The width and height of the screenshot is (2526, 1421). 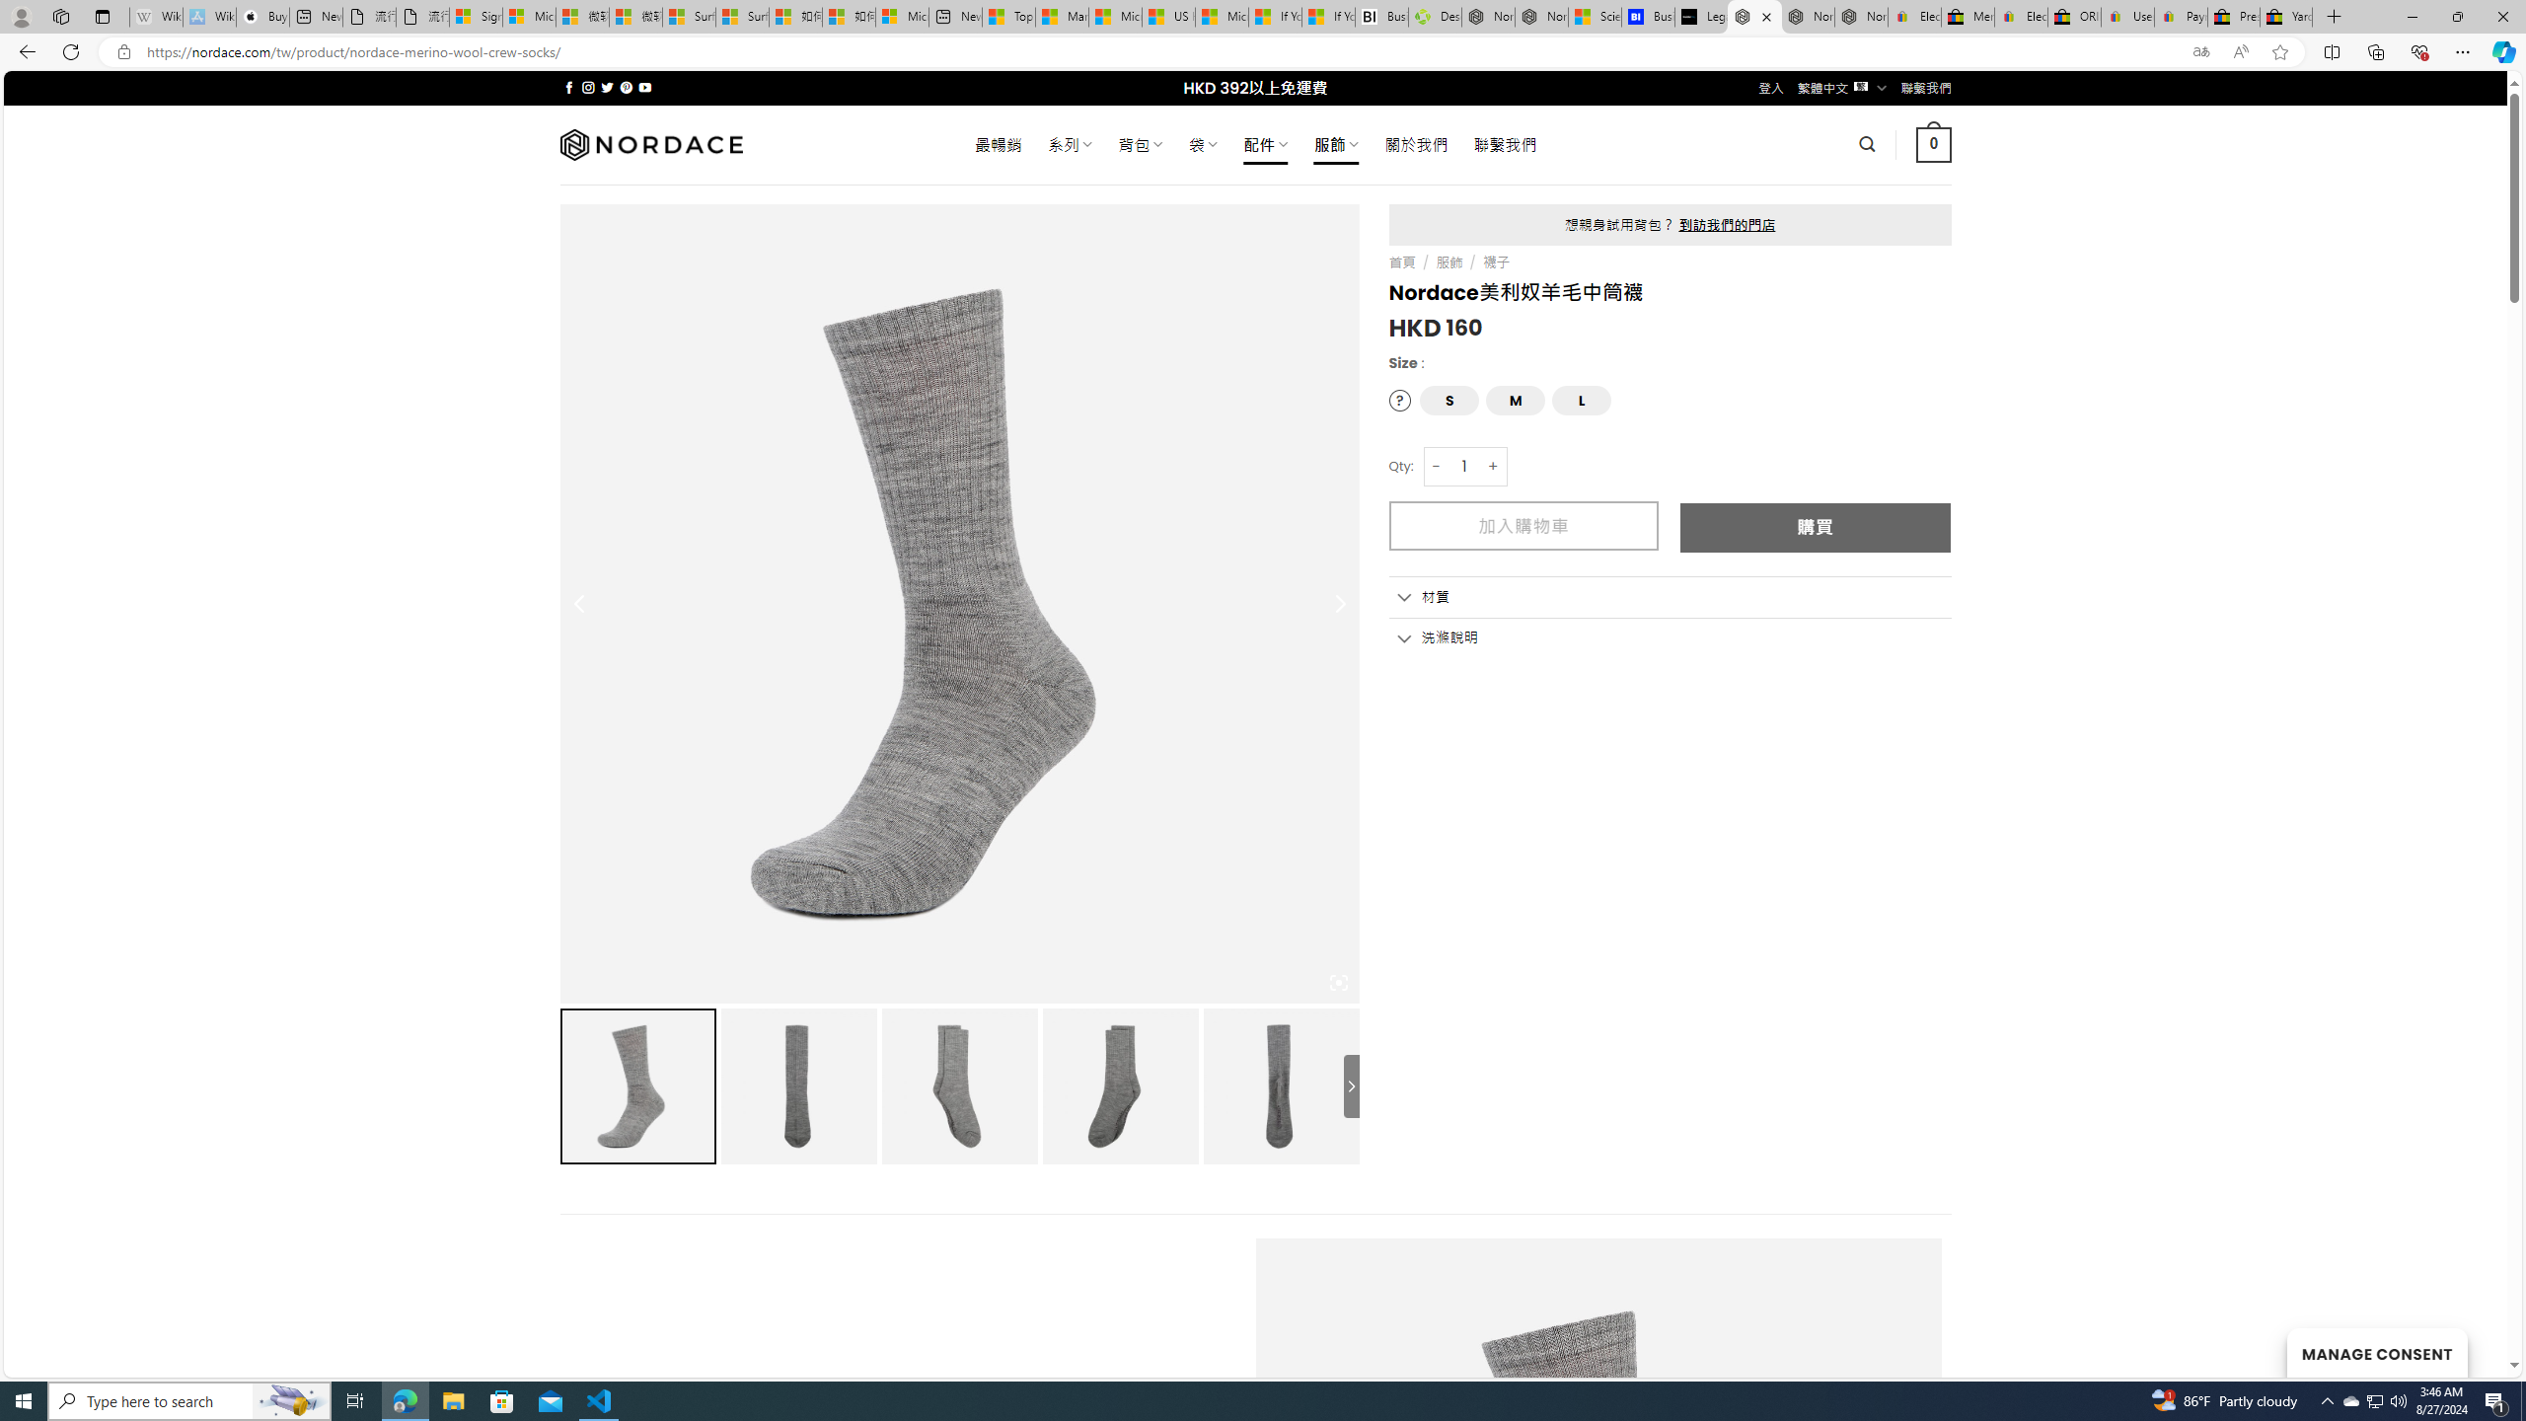 What do you see at coordinates (2234, 17) in the screenshot?
I see `Press Room - eBay Inc.` at bounding box center [2234, 17].